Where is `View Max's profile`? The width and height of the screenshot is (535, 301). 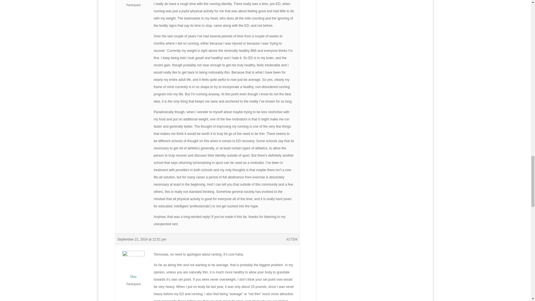 View Max's profile is located at coordinates (134, 267).